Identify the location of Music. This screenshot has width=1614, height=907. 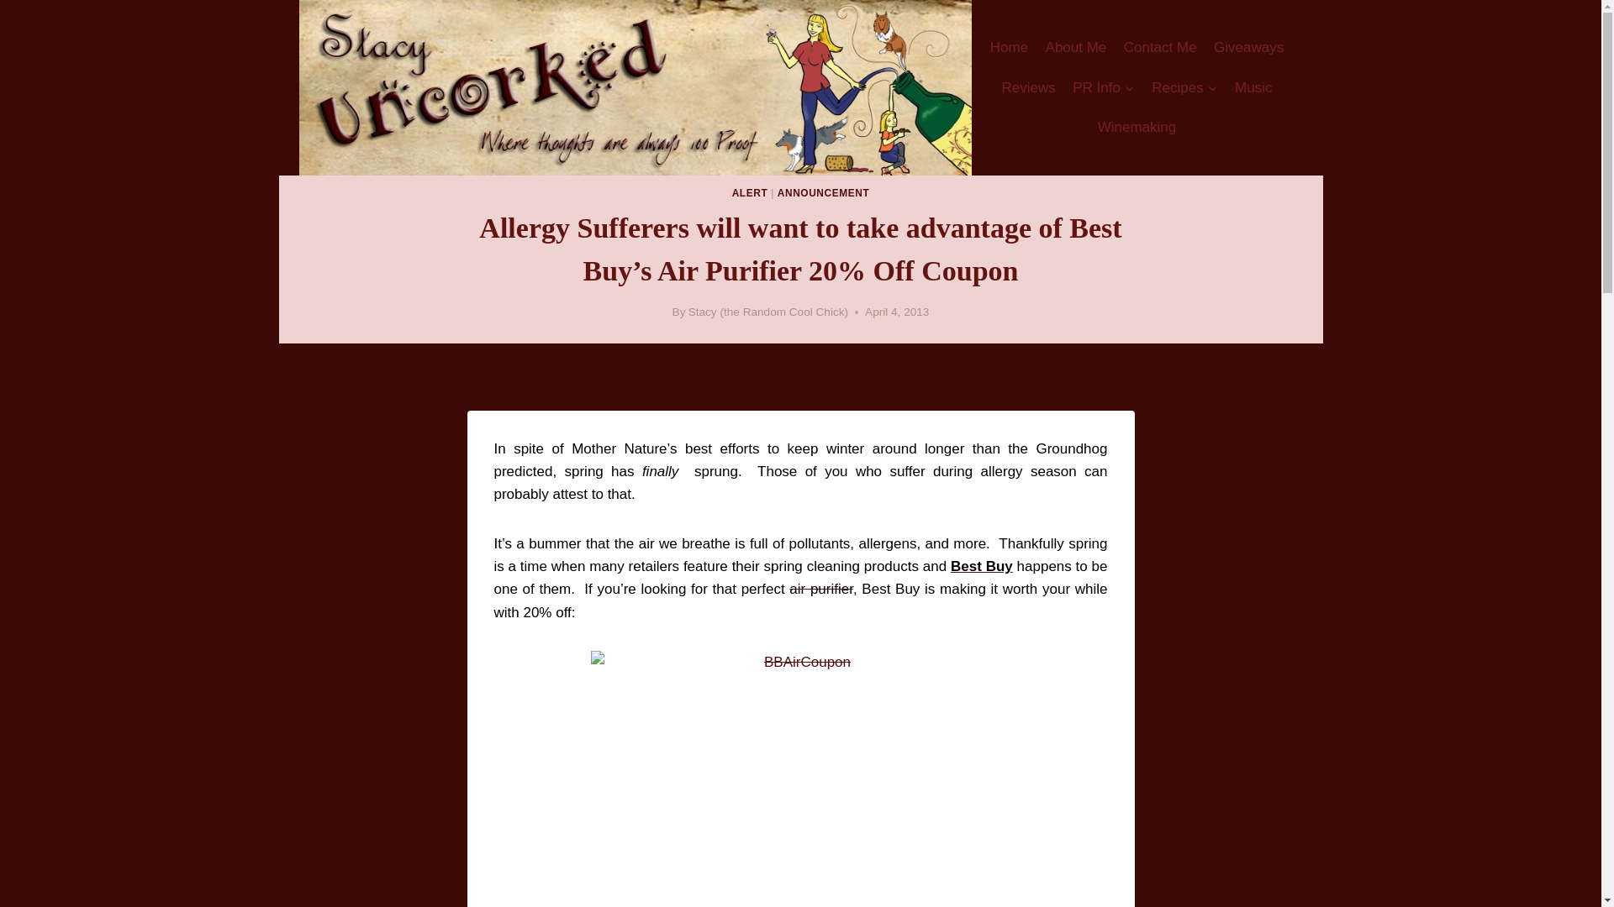
(1254, 87).